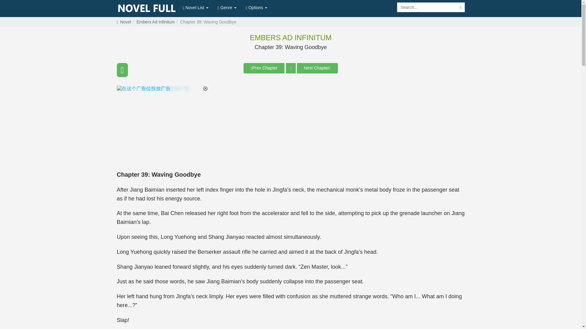 This screenshot has width=586, height=329. Describe the element at coordinates (195, 7) in the screenshot. I see `Novel List` at that location.